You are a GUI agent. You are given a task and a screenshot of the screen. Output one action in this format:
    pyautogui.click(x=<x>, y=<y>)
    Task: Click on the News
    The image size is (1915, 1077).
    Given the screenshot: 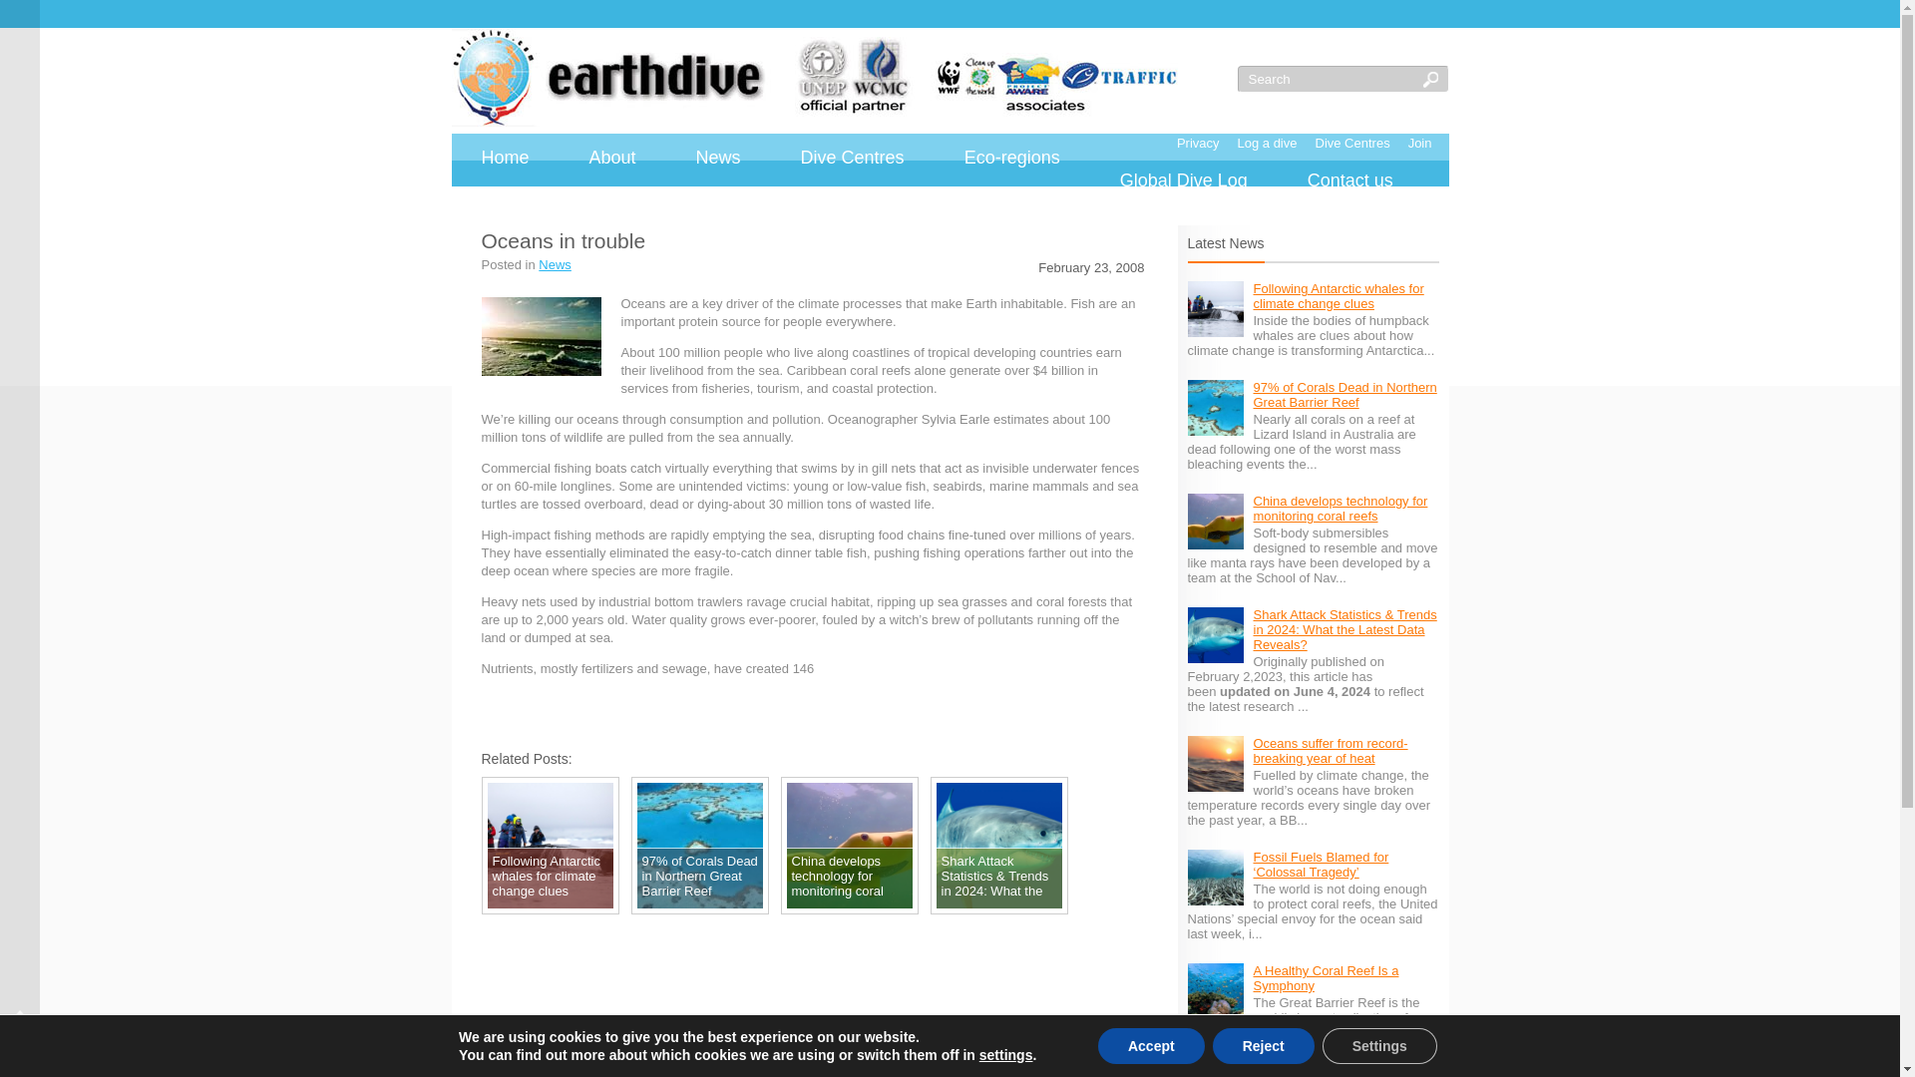 What is the action you would take?
    pyautogui.click(x=718, y=158)
    